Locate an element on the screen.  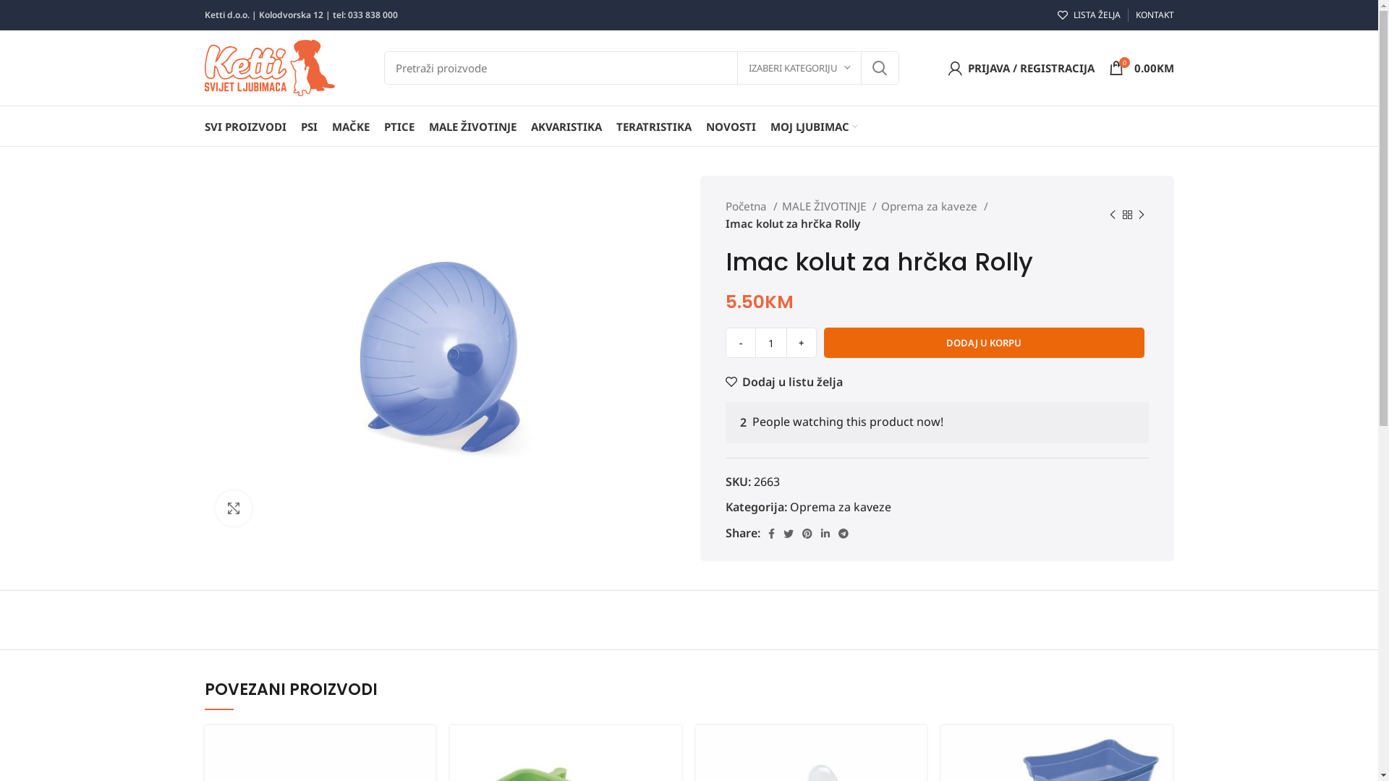
TERATRISTIKA is located at coordinates (654, 126).